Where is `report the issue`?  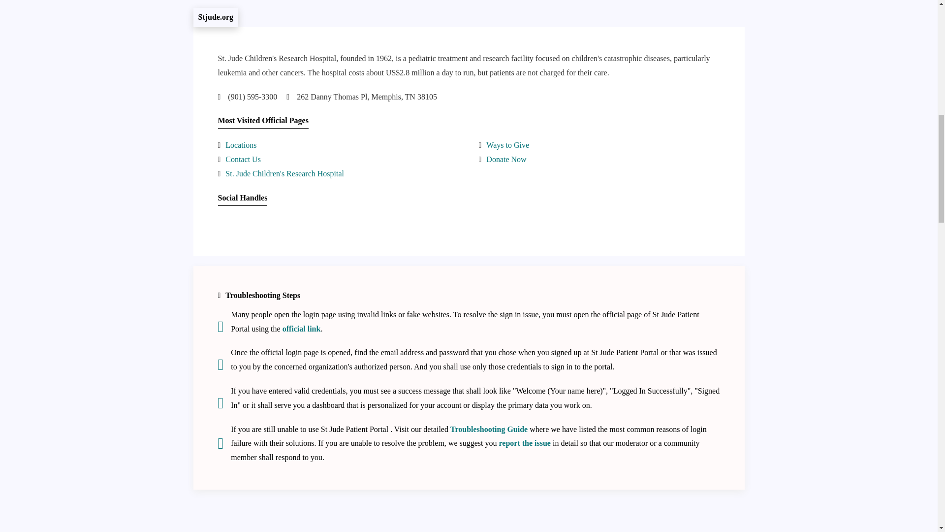
report the issue is located at coordinates (525, 443).